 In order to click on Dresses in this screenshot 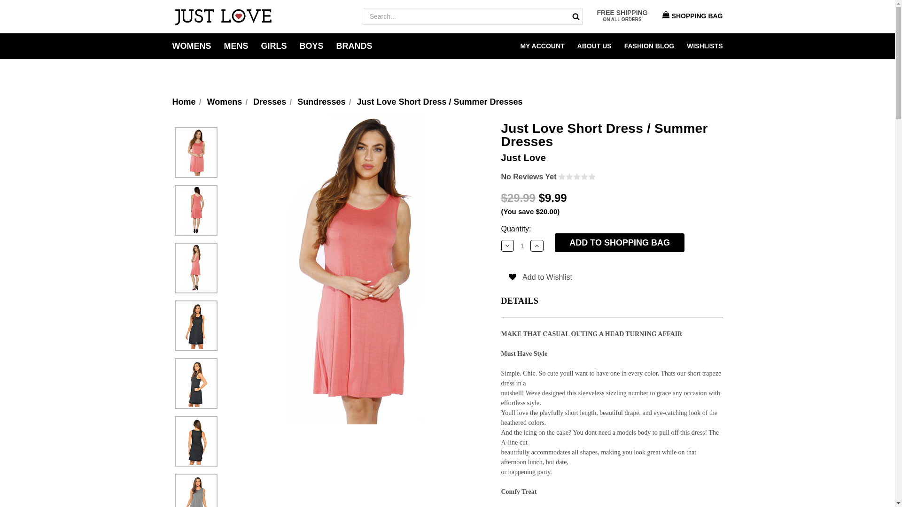, I will do `click(270, 101)`.